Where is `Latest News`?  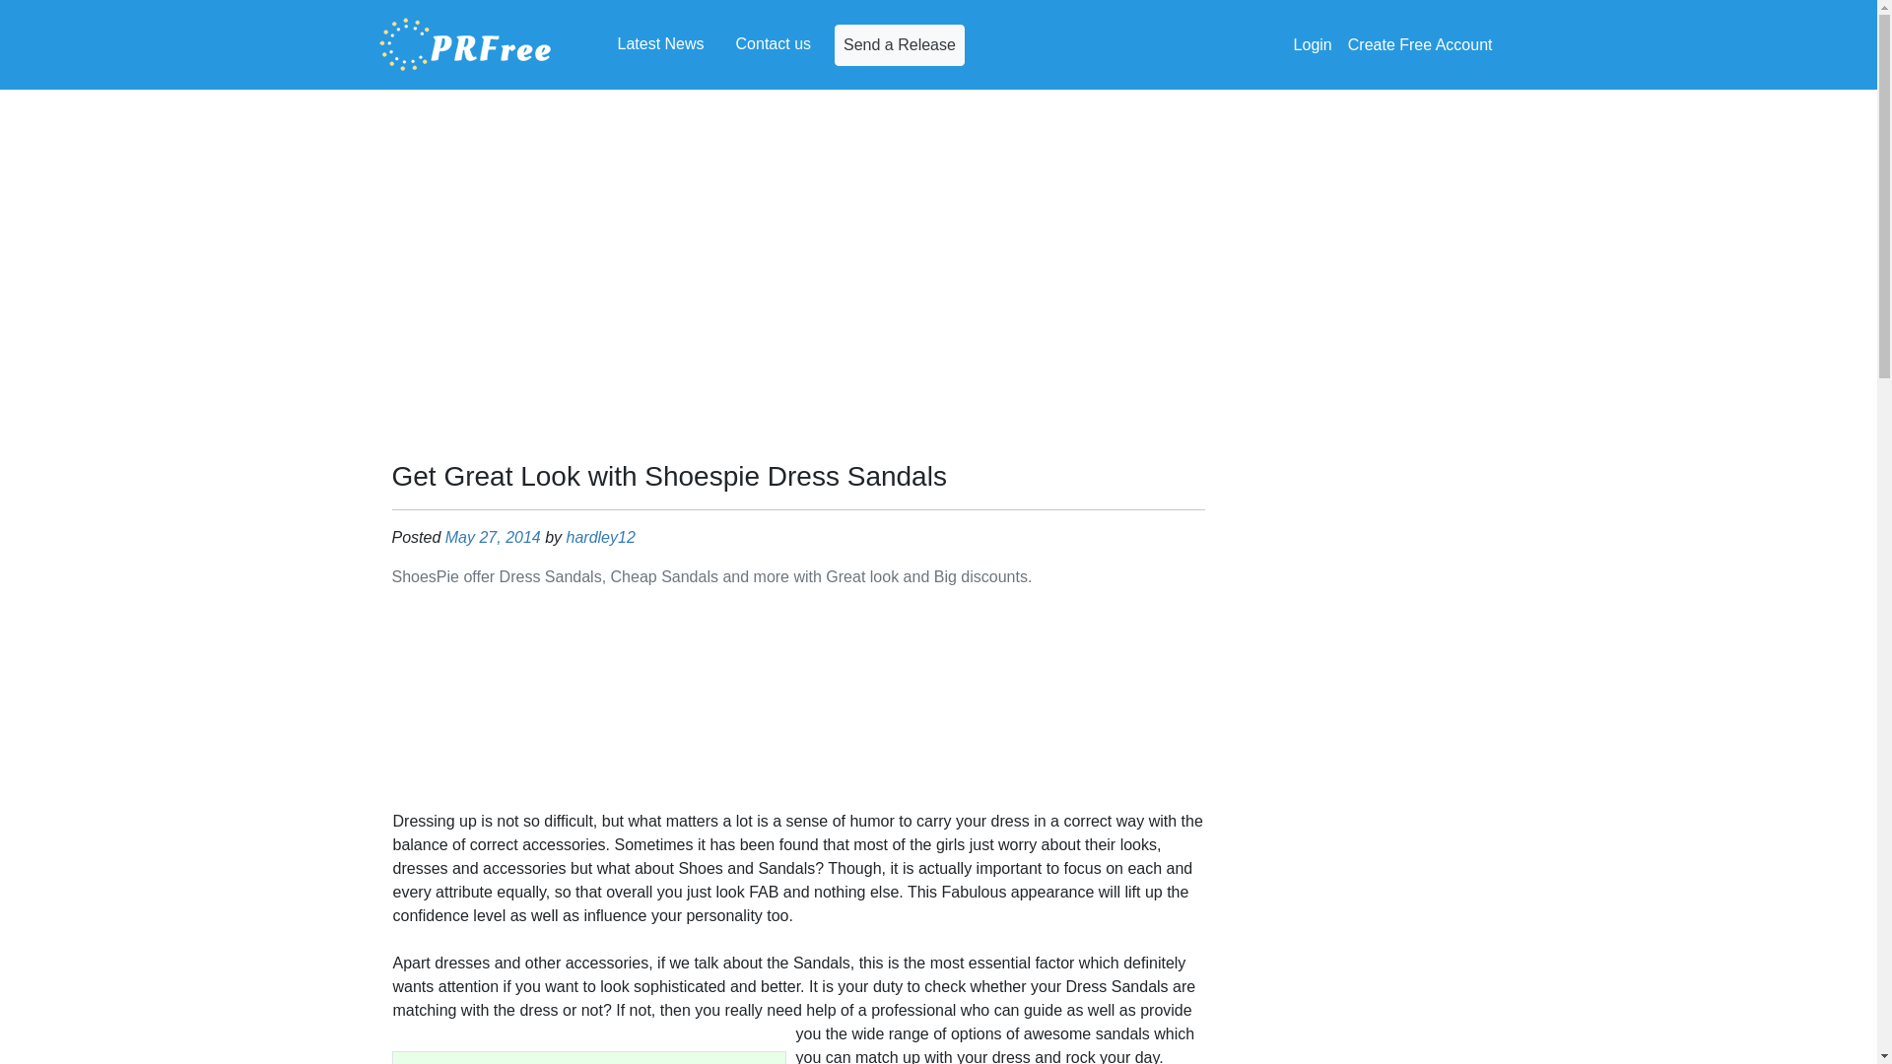 Latest News is located at coordinates (660, 42).